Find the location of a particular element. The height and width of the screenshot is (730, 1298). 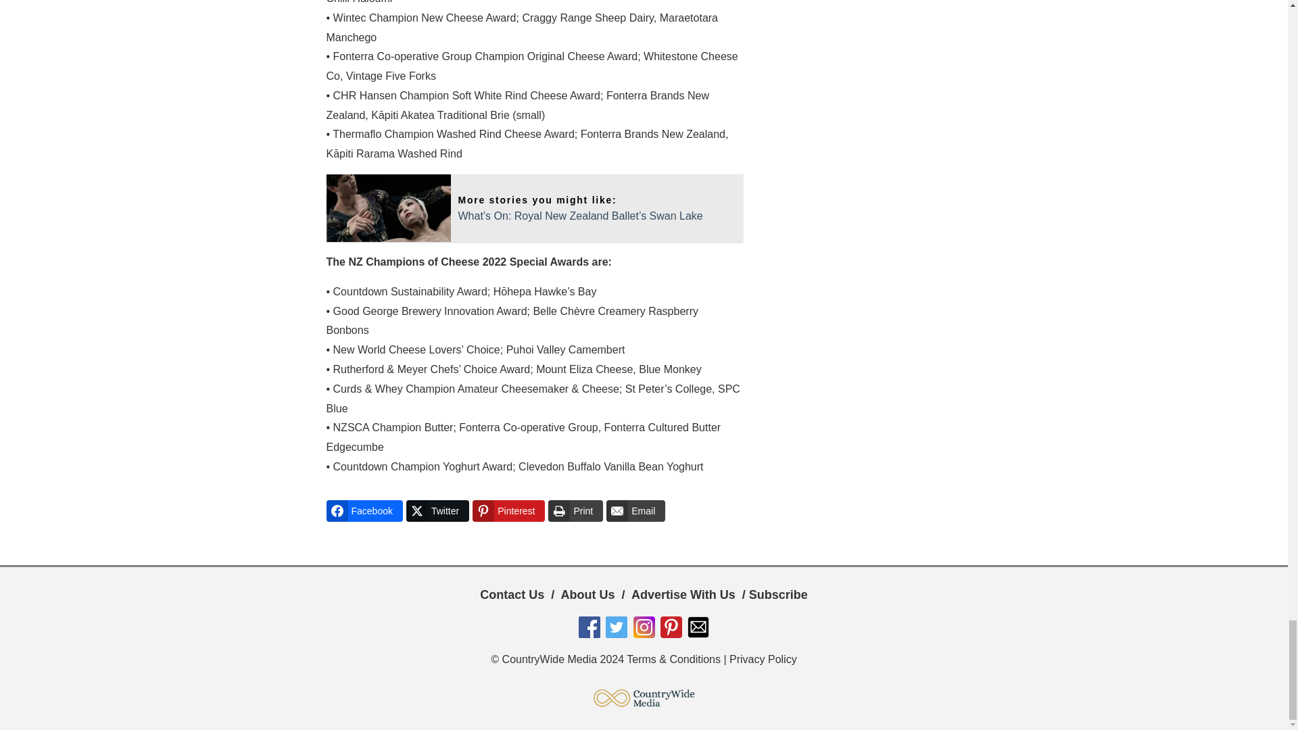

Facebook is located at coordinates (364, 511).